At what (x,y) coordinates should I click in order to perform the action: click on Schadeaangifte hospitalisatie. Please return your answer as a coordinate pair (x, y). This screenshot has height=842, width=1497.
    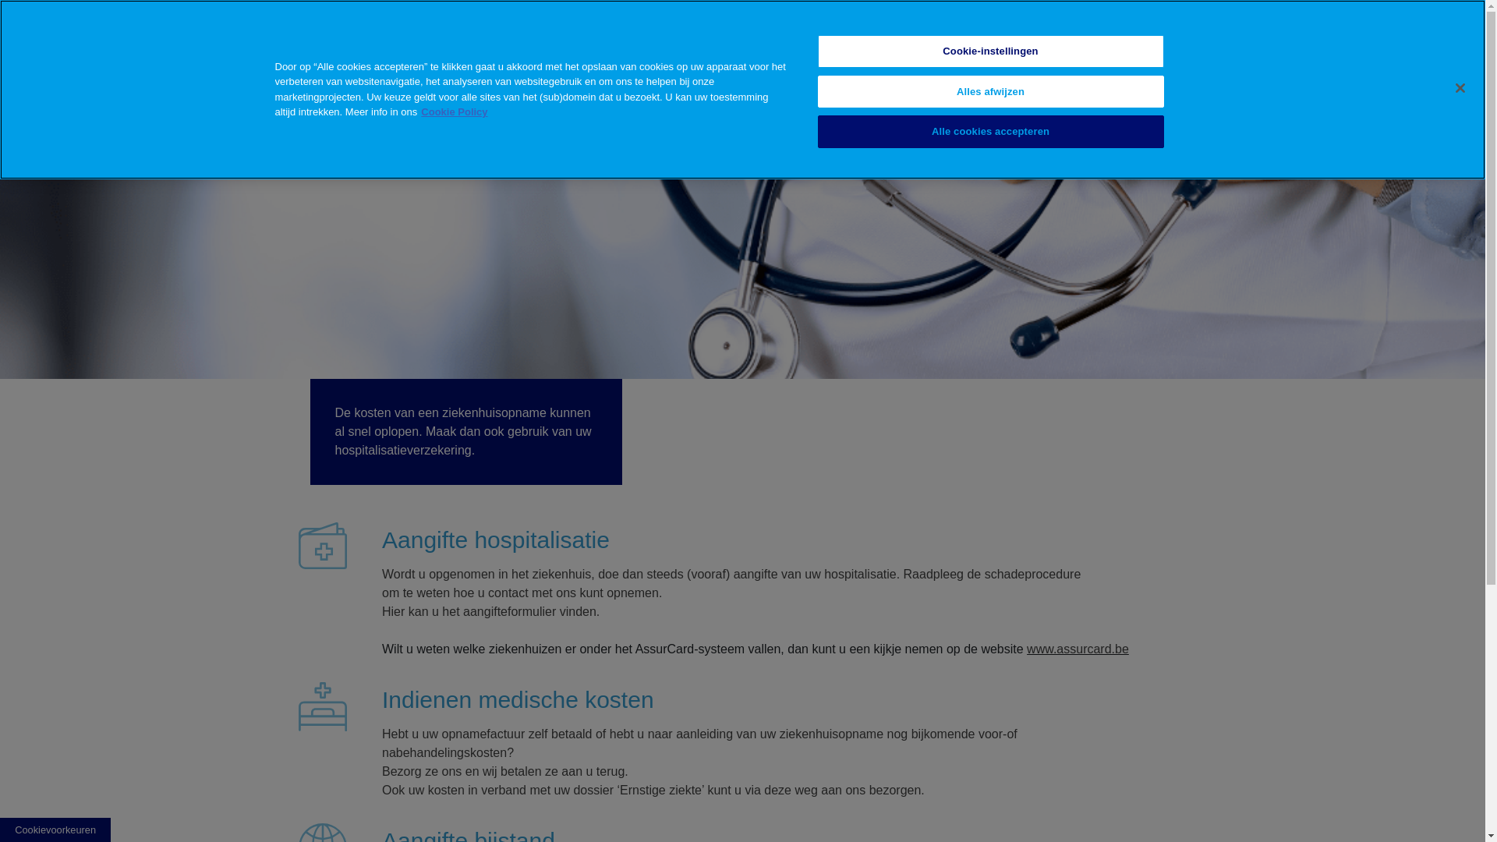
    Looking at the image, I should click on (688, 34).